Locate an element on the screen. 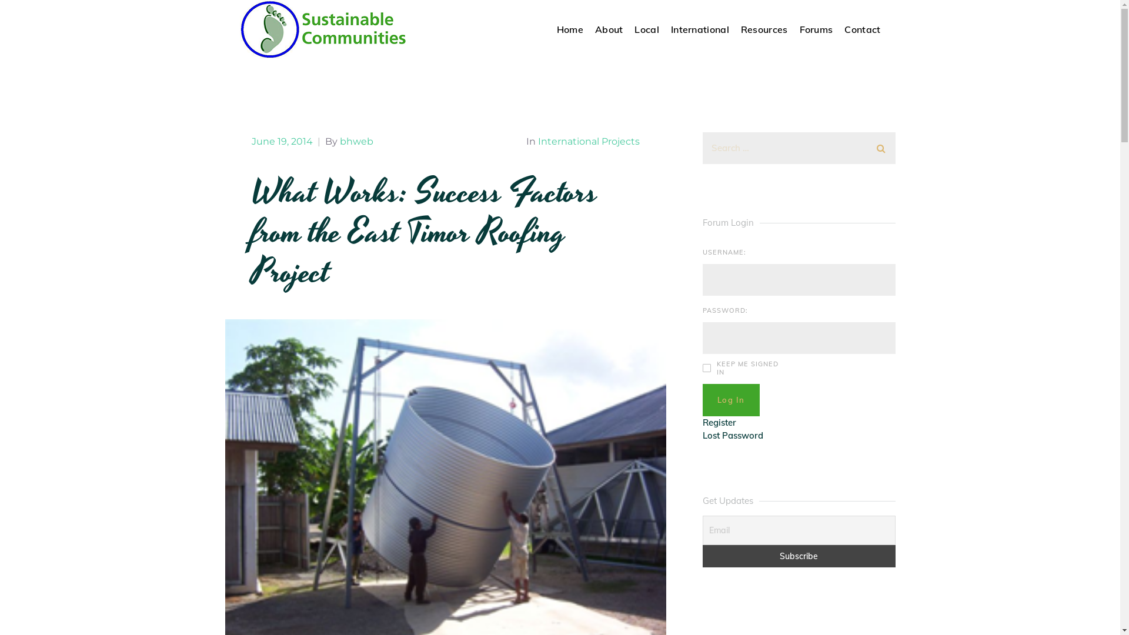  June 19, 2014 is located at coordinates (283, 141).